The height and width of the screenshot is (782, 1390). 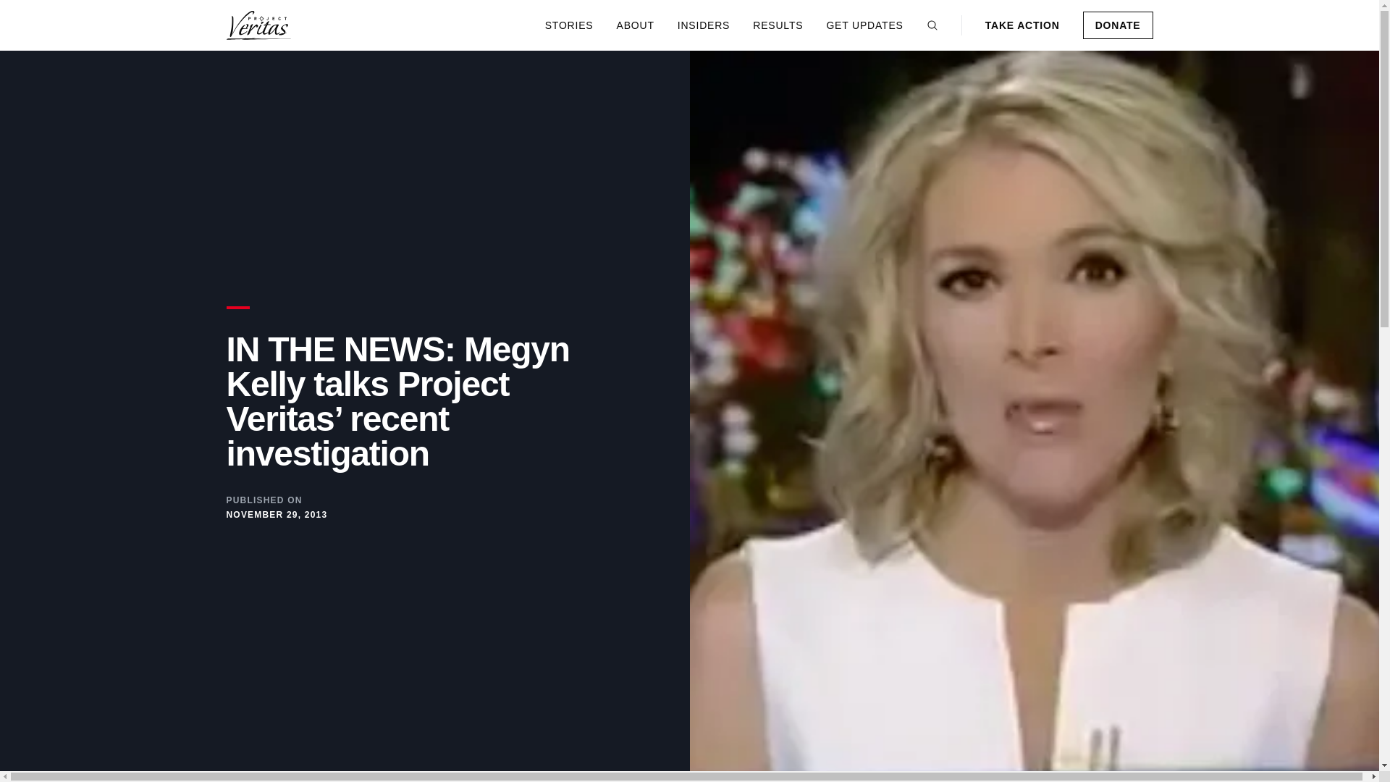 I want to click on GET UPDATES, so click(x=864, y=25).